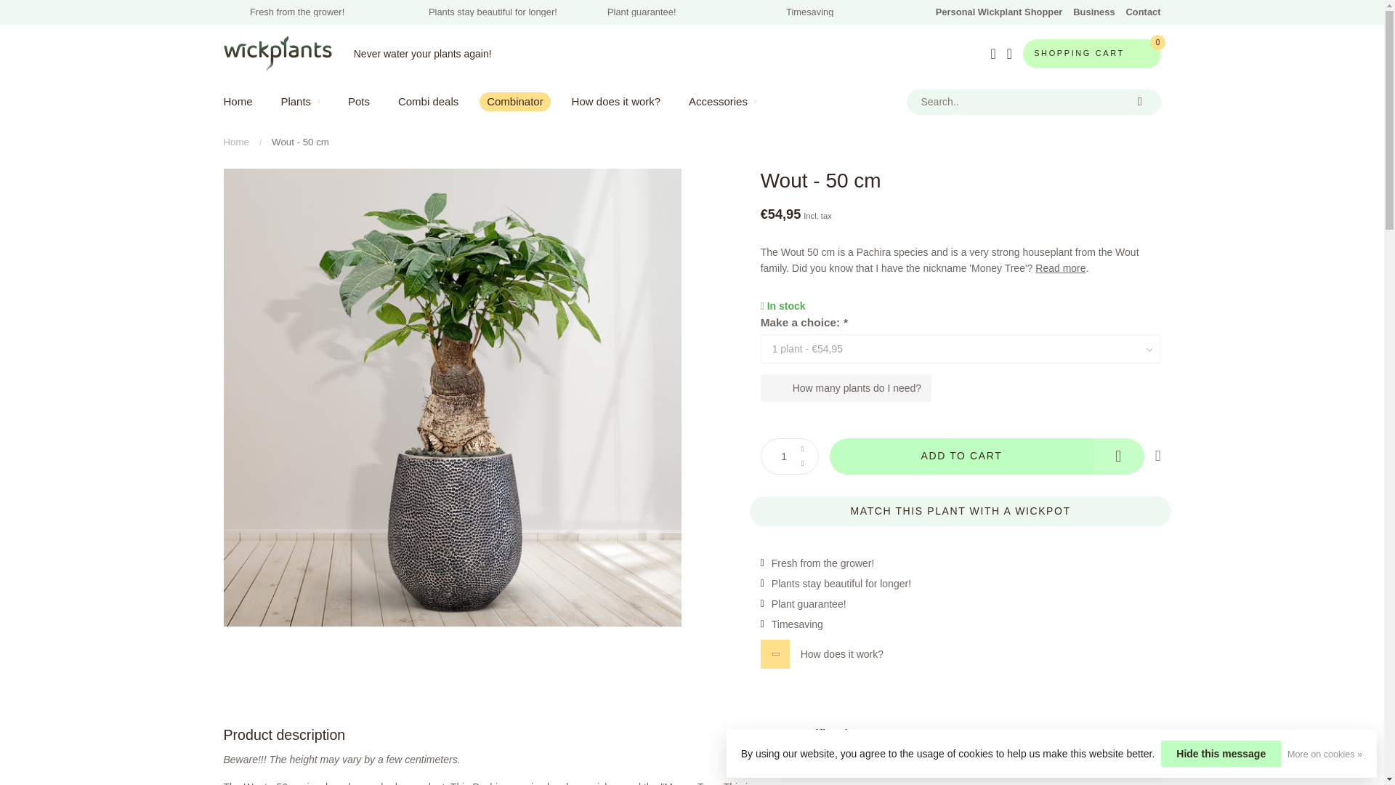 Image resolution: width=1395 pixels, height=785 pixels. What do you see at coordinates (428, 102) in the screenshot?
I see `Combi deals` at bounding box center [428, 102].